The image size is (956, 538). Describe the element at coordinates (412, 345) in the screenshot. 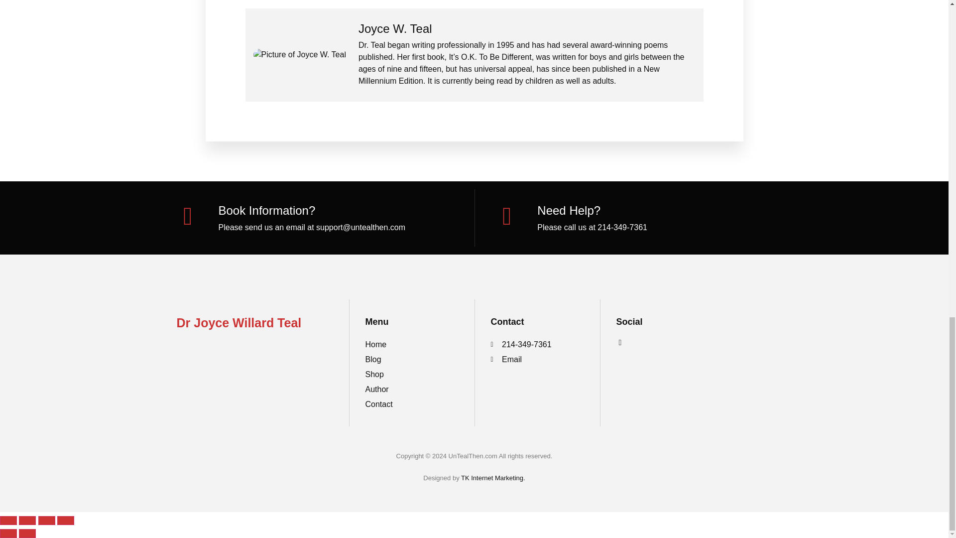

I see `Home` at that location.